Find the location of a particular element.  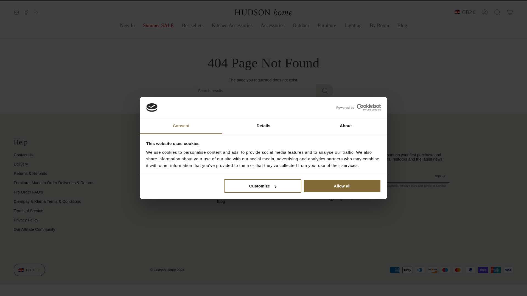

My Account is located at coordinates (485, 12).